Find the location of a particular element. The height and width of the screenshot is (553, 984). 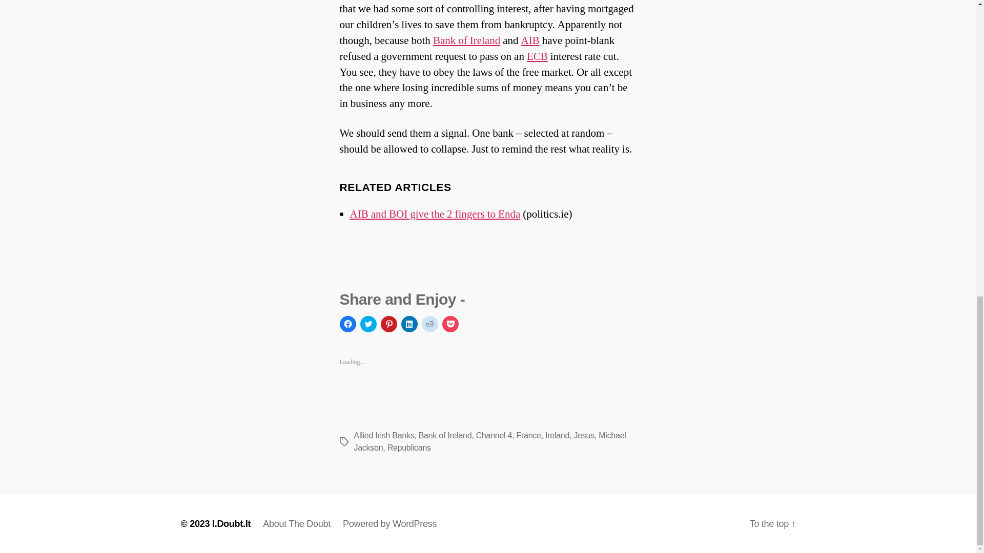

Click to share on Facebook is located at coordinates (347, 324).